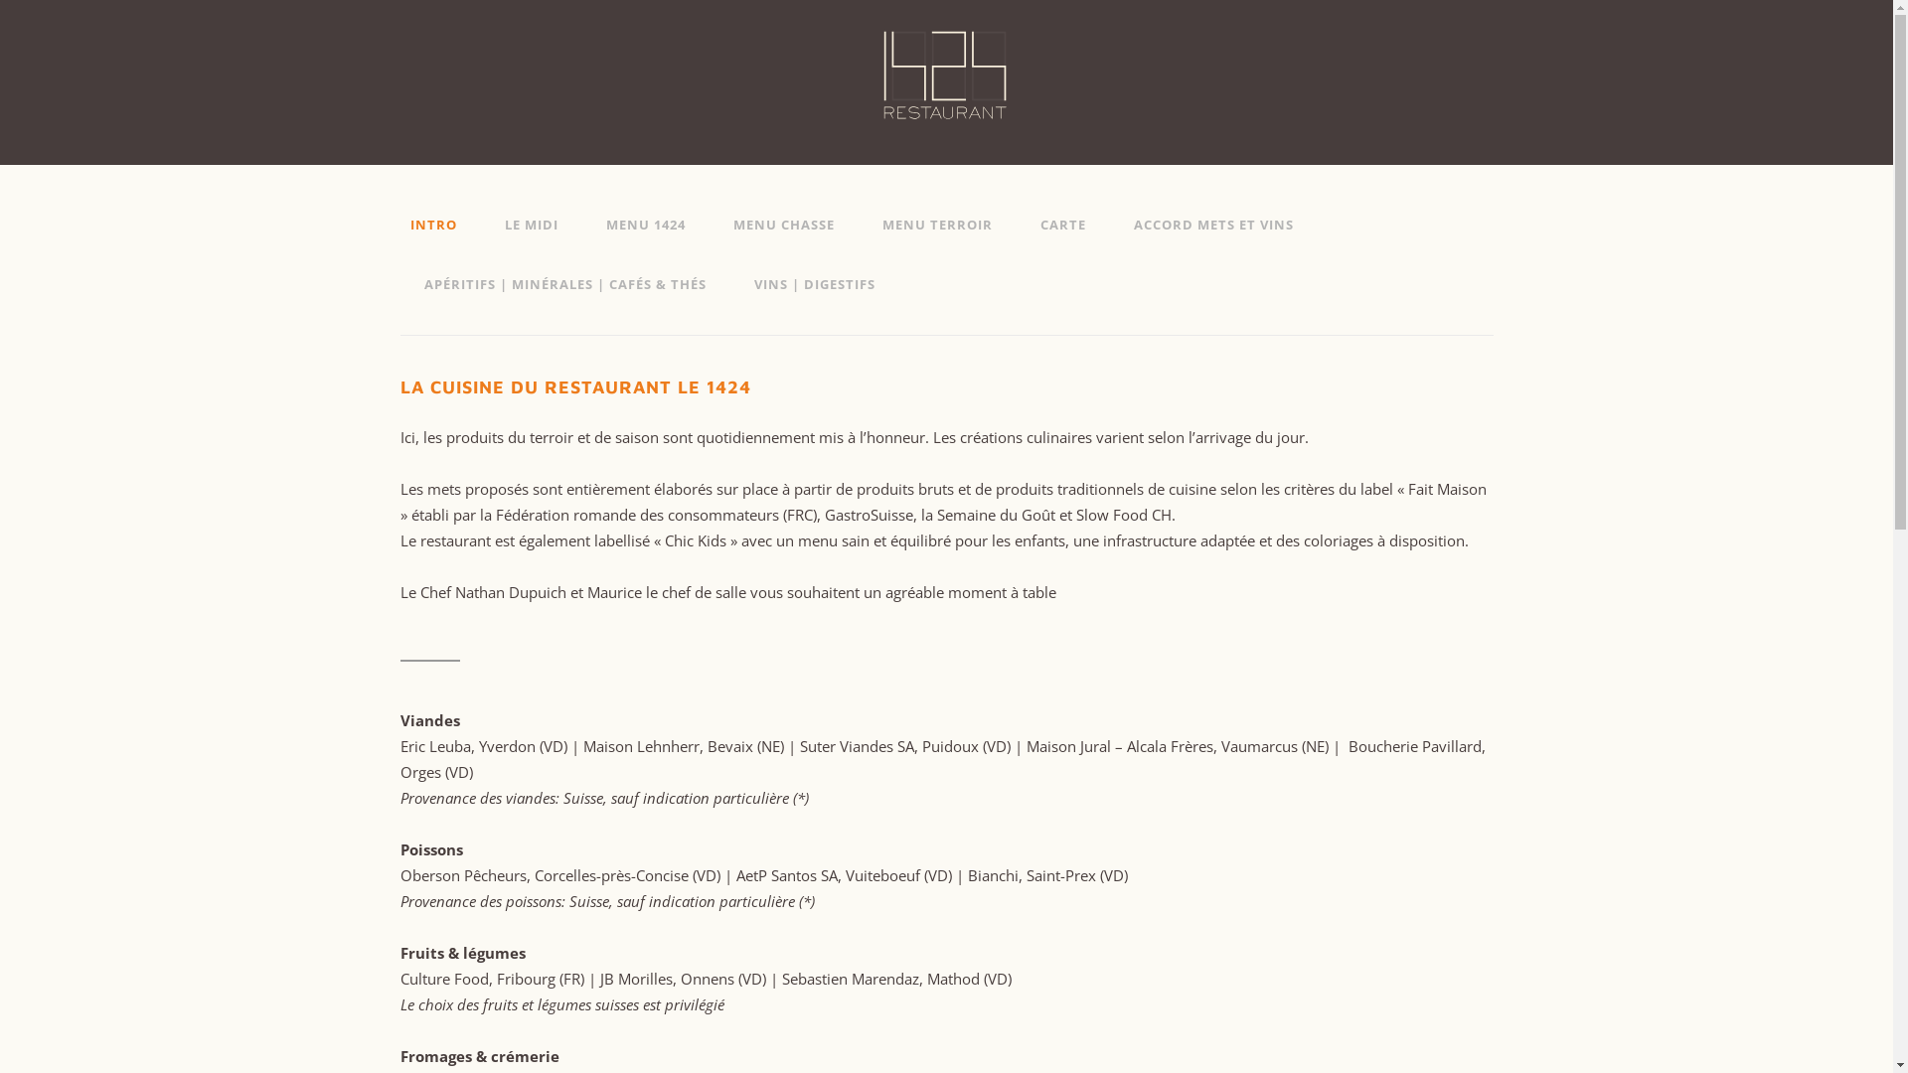 This screenshot has height=1073, width=1908. What do you see at coordinates (1212, 225) in the screenshot?
I see `ACCORD METS ET VINS` at bounding box center [1212, 225].